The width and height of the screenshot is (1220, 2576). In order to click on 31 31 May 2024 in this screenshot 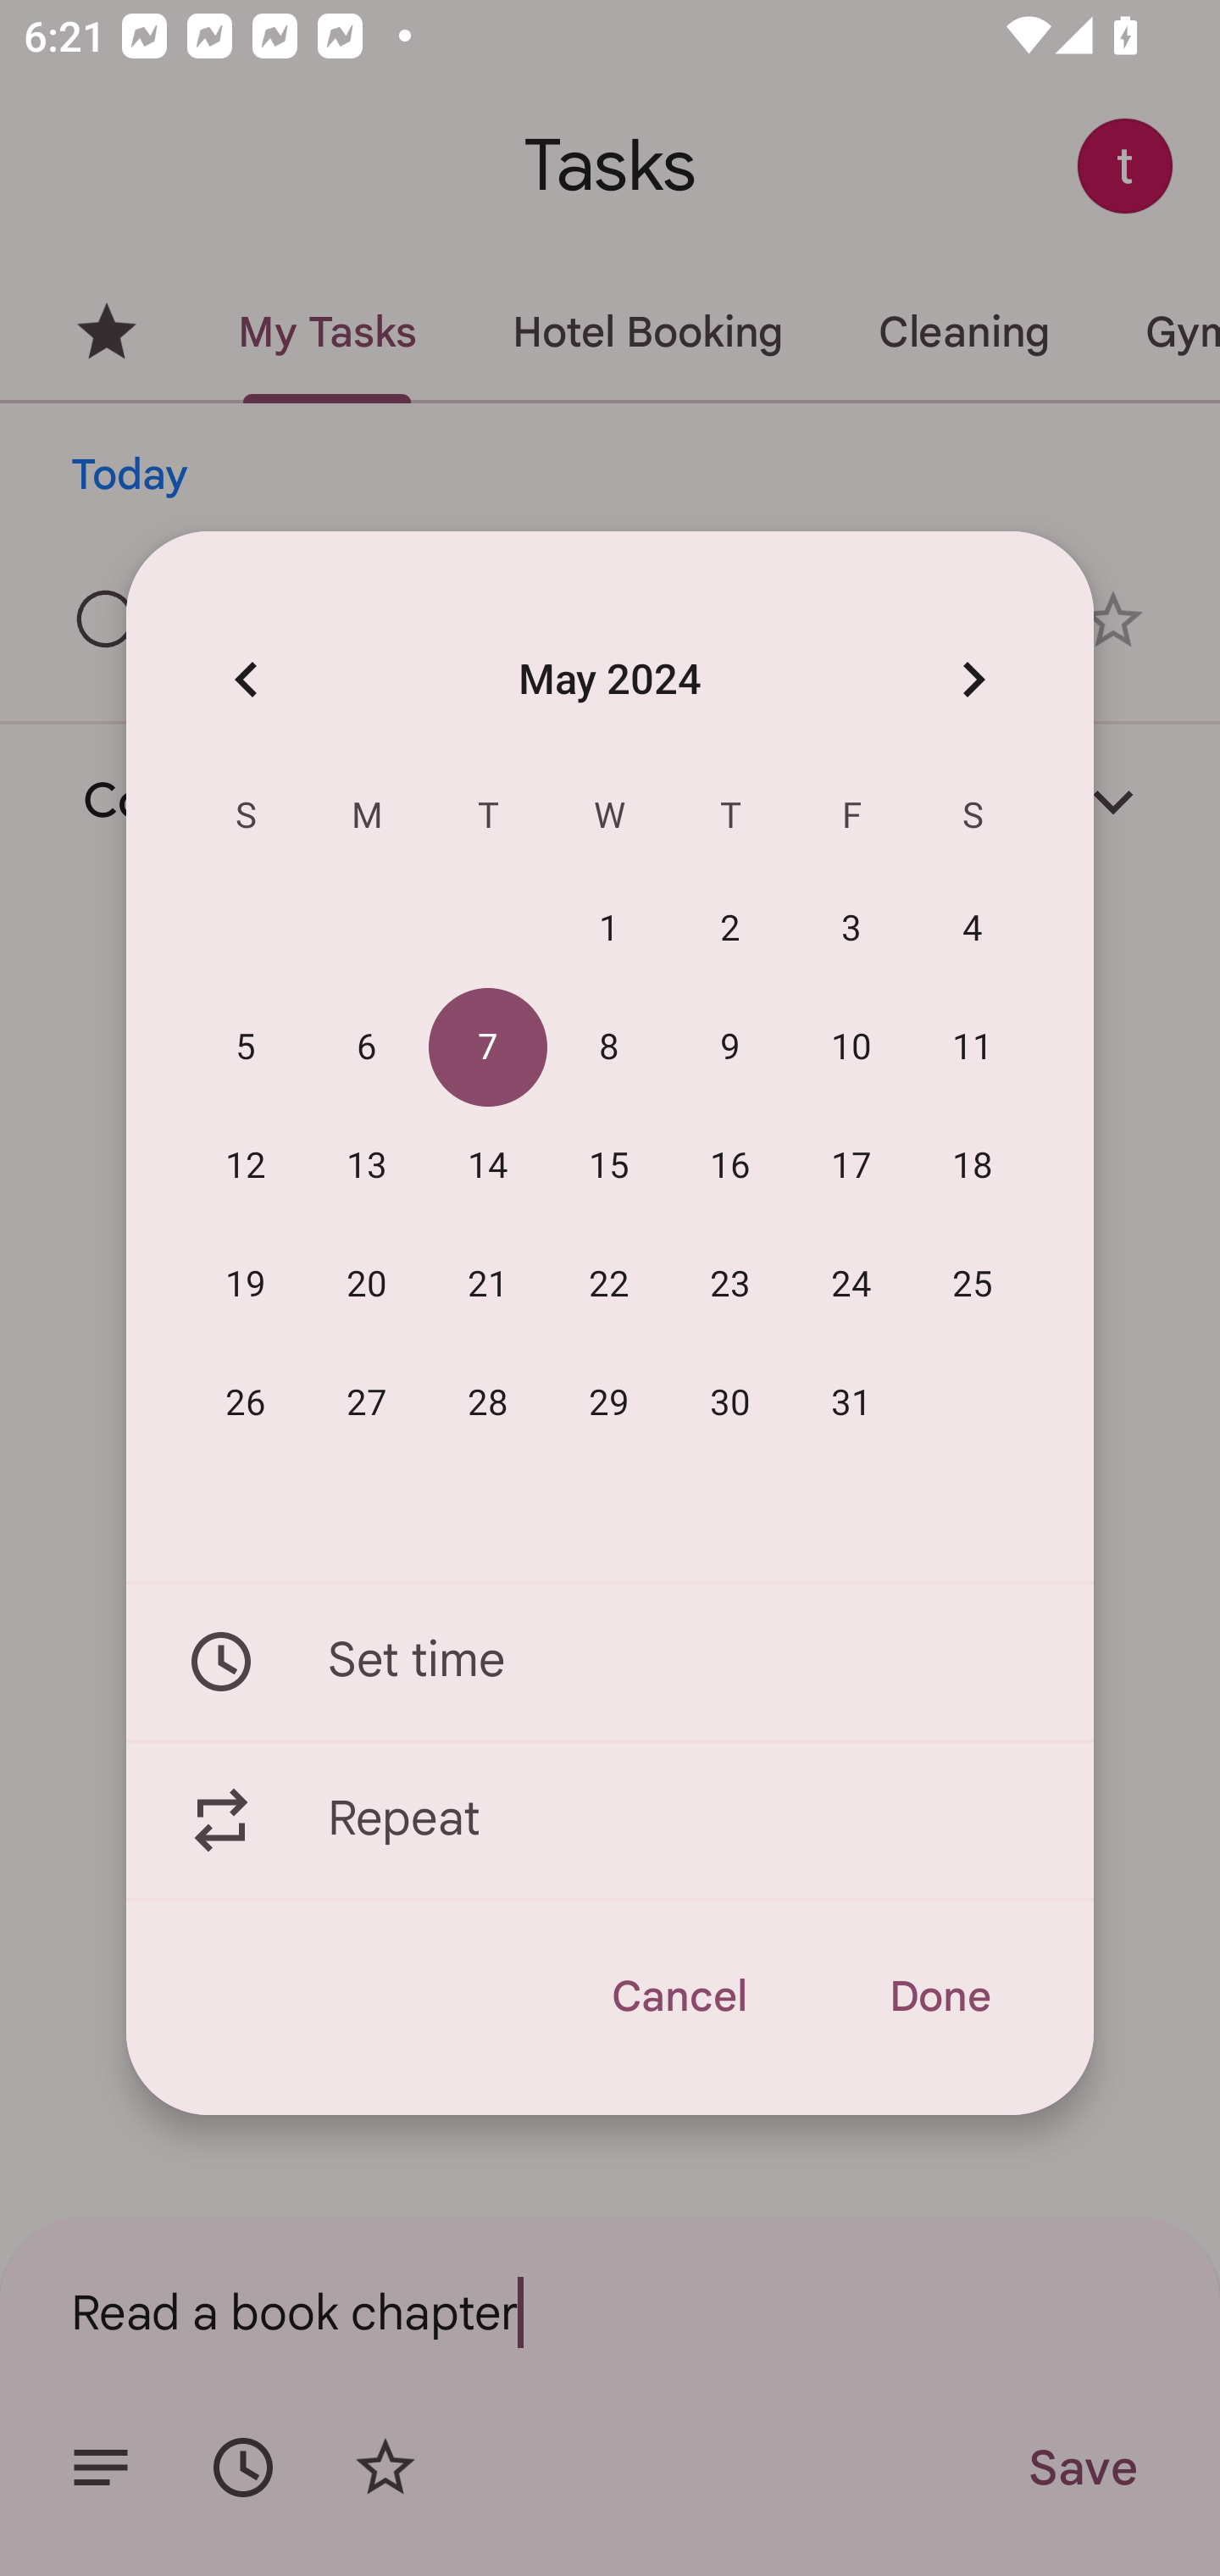, I will do `click(852, 1403)`.